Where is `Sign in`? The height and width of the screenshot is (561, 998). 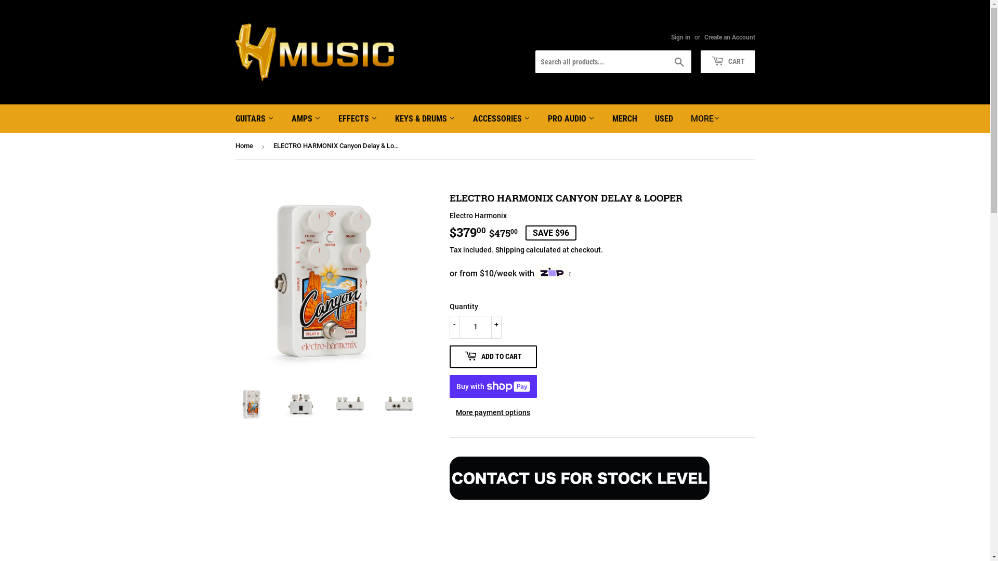 Sign in is located at coordinates (680, 37).